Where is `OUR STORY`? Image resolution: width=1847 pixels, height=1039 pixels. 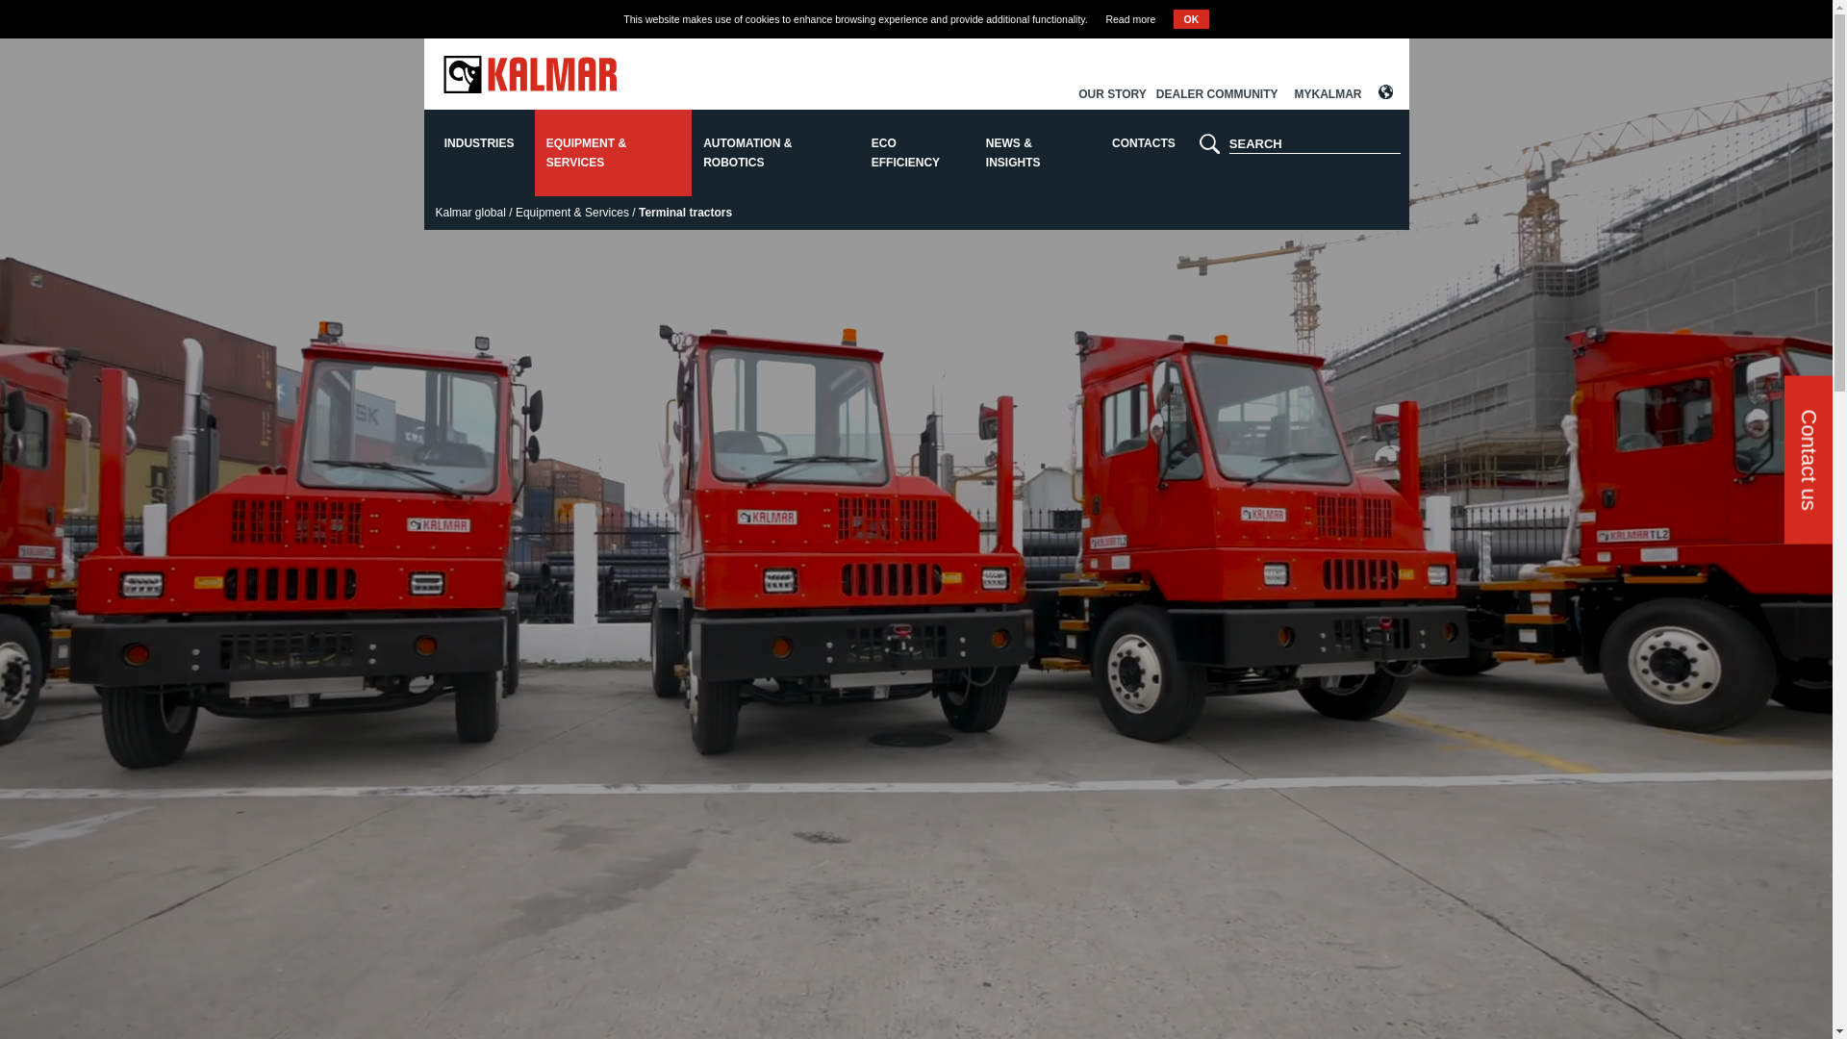
OUR STORY is located at coordinates (1112, 94).